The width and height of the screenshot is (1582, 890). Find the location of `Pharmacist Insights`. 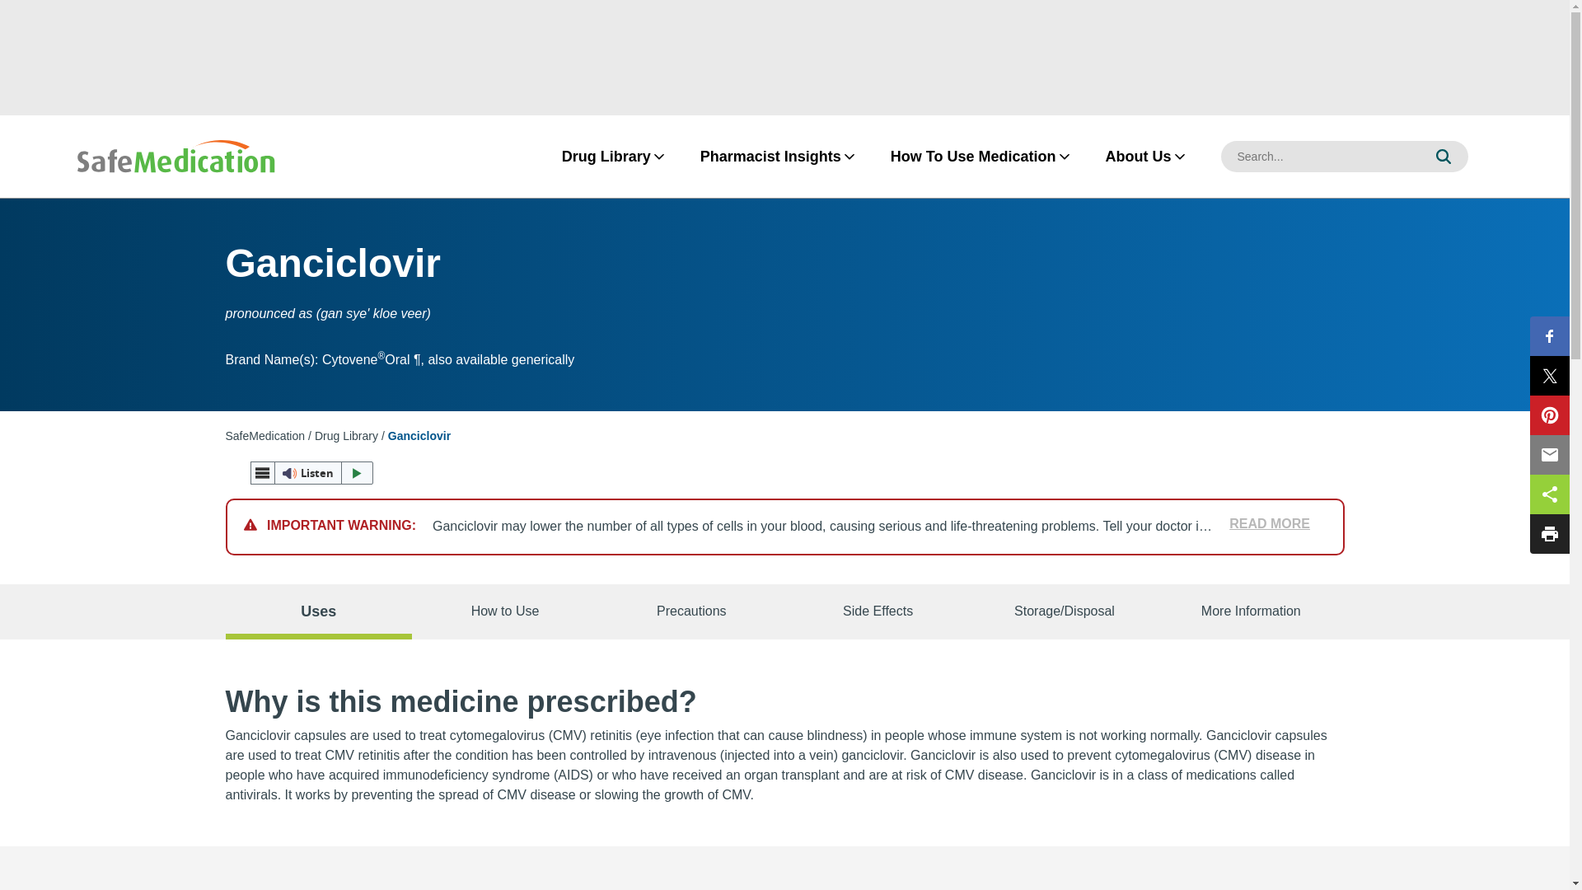

Pharmacist Insights is located at coordinates (770, 157).